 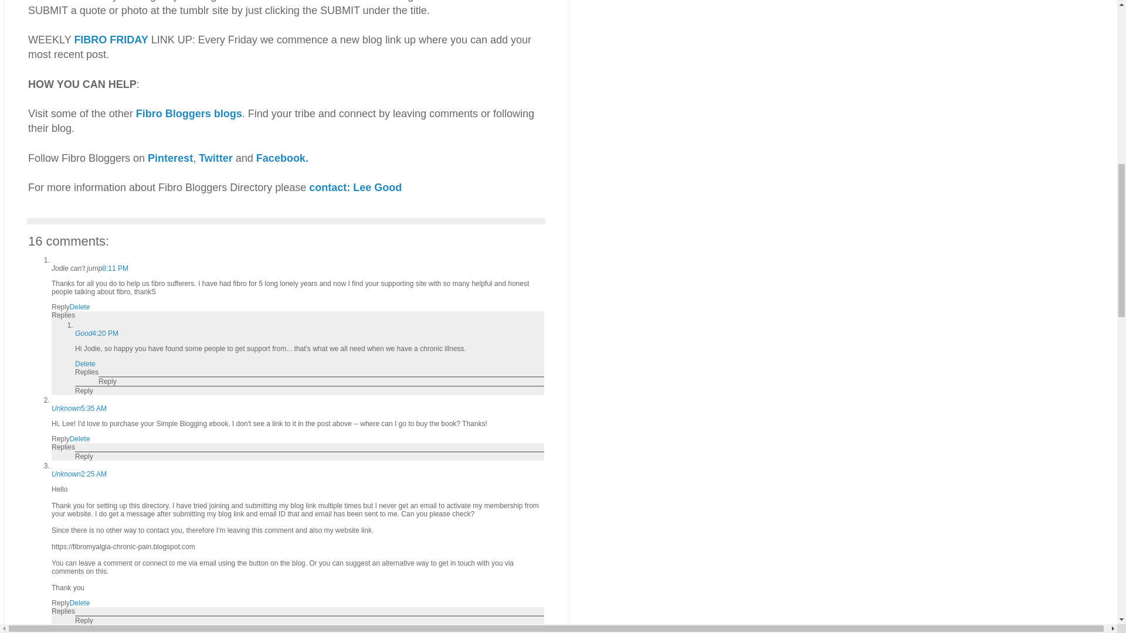 I want to click on Reply, so click(x=61, y=438).